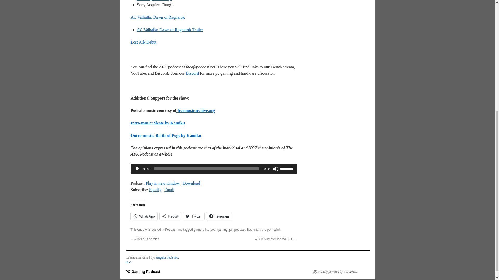  What do you see at coordinates (275, 169) in the screenshot?
I see `Mute` at bounding box center [275, 169].